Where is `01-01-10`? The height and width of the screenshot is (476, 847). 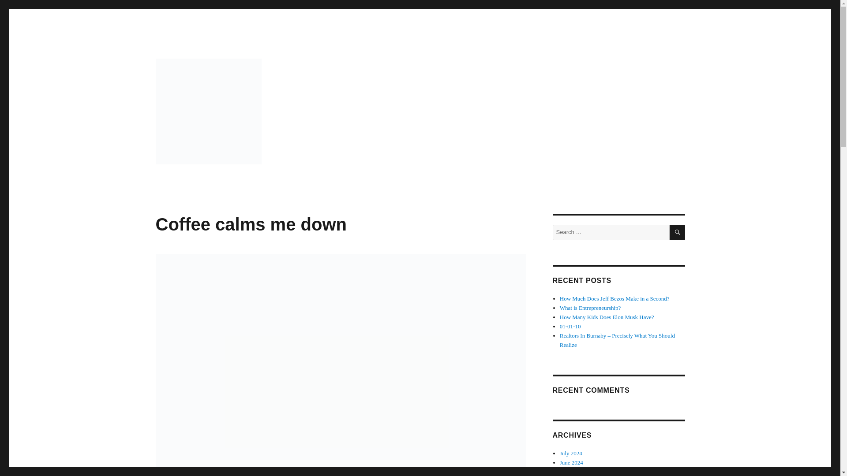
01-01-10 is located at coordinates (570, 326).